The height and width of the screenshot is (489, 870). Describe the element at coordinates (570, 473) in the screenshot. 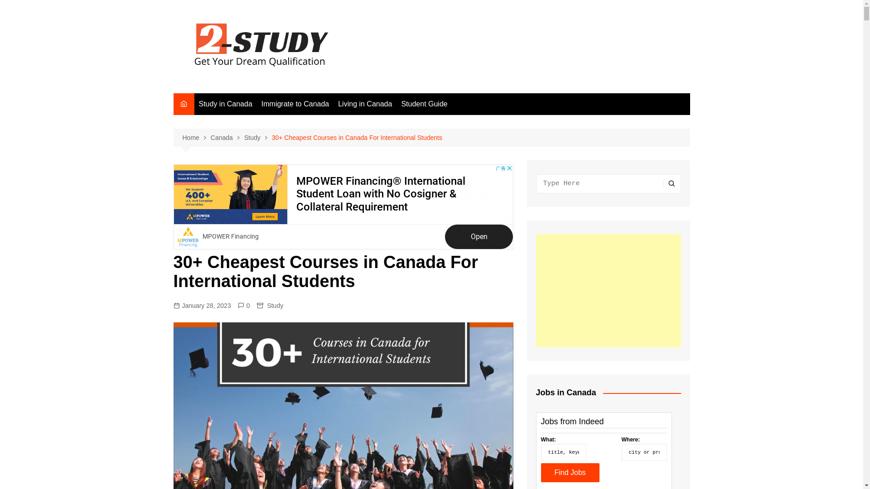

I see `Find Jobs` at that location.